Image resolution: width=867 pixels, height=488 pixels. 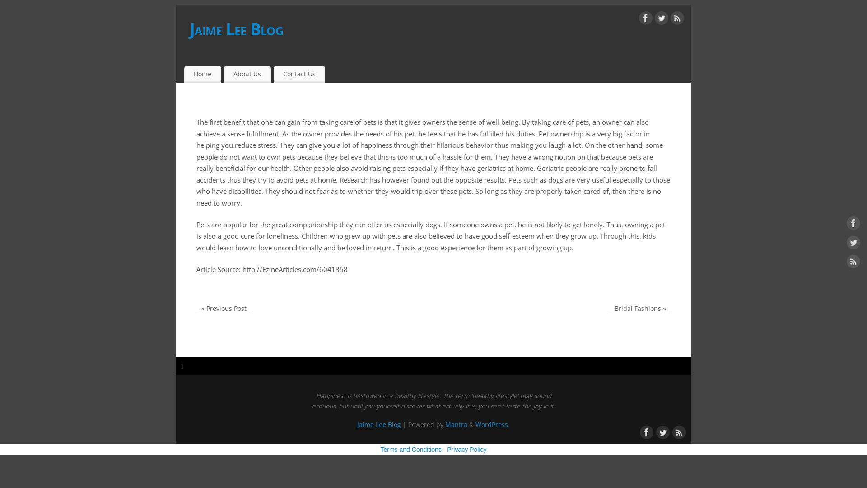 What do you see at coordinates (300, 74) in the screenshot?
I see `Contact Us` at bounding box center [300, 74].